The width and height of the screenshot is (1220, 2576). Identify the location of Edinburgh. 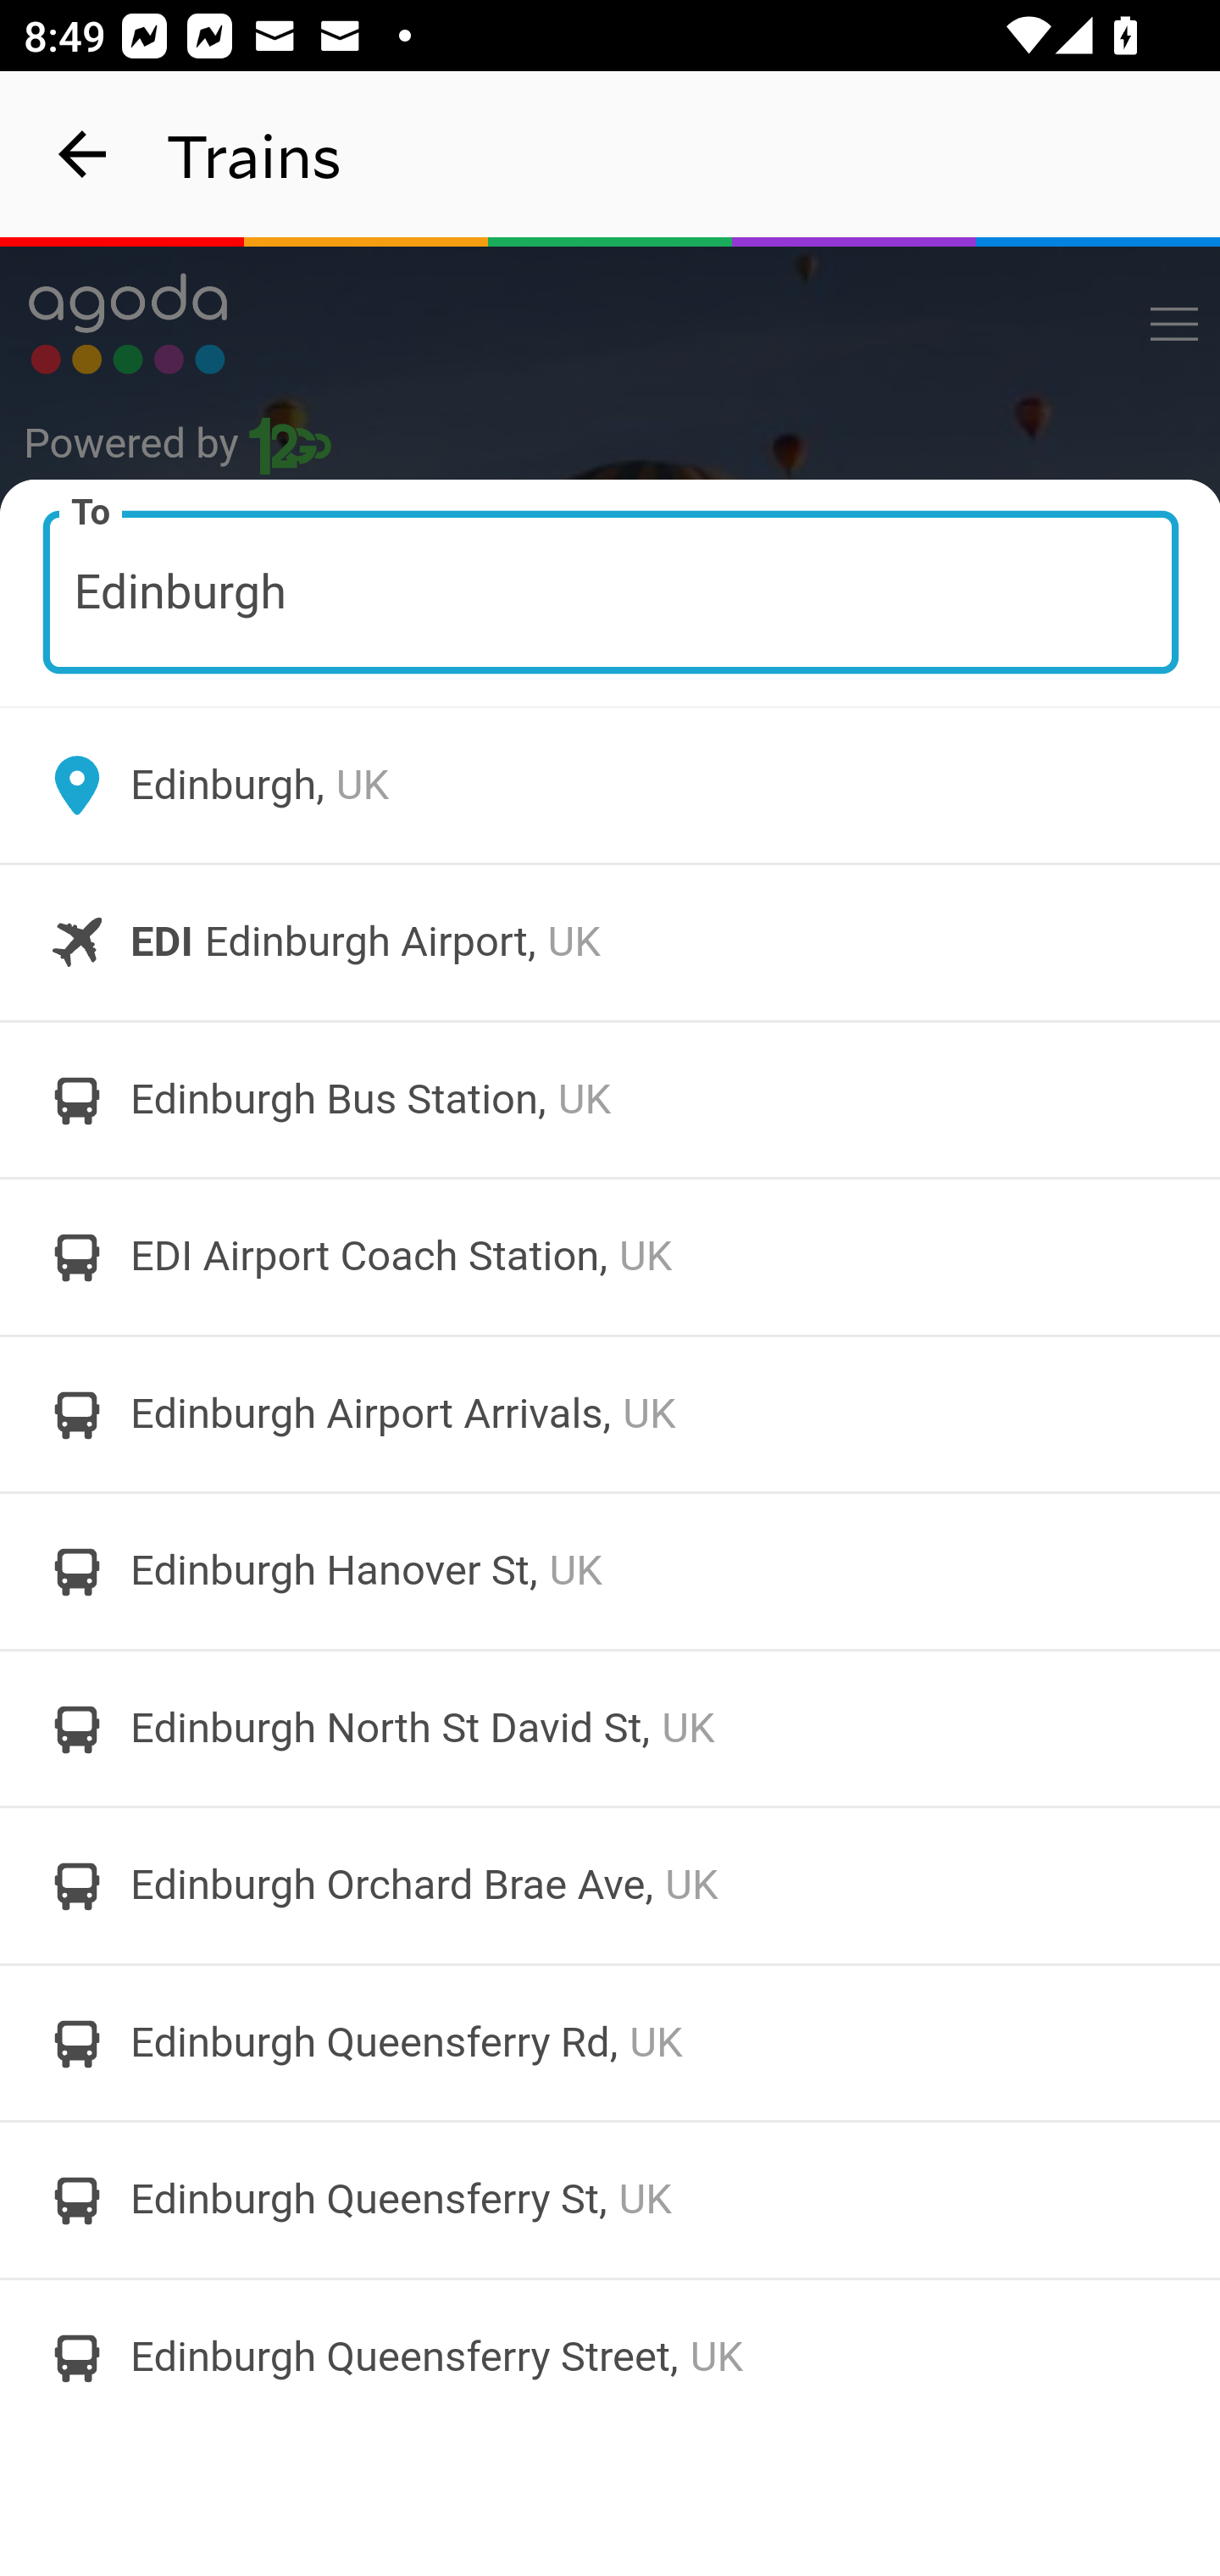
(612, 591).